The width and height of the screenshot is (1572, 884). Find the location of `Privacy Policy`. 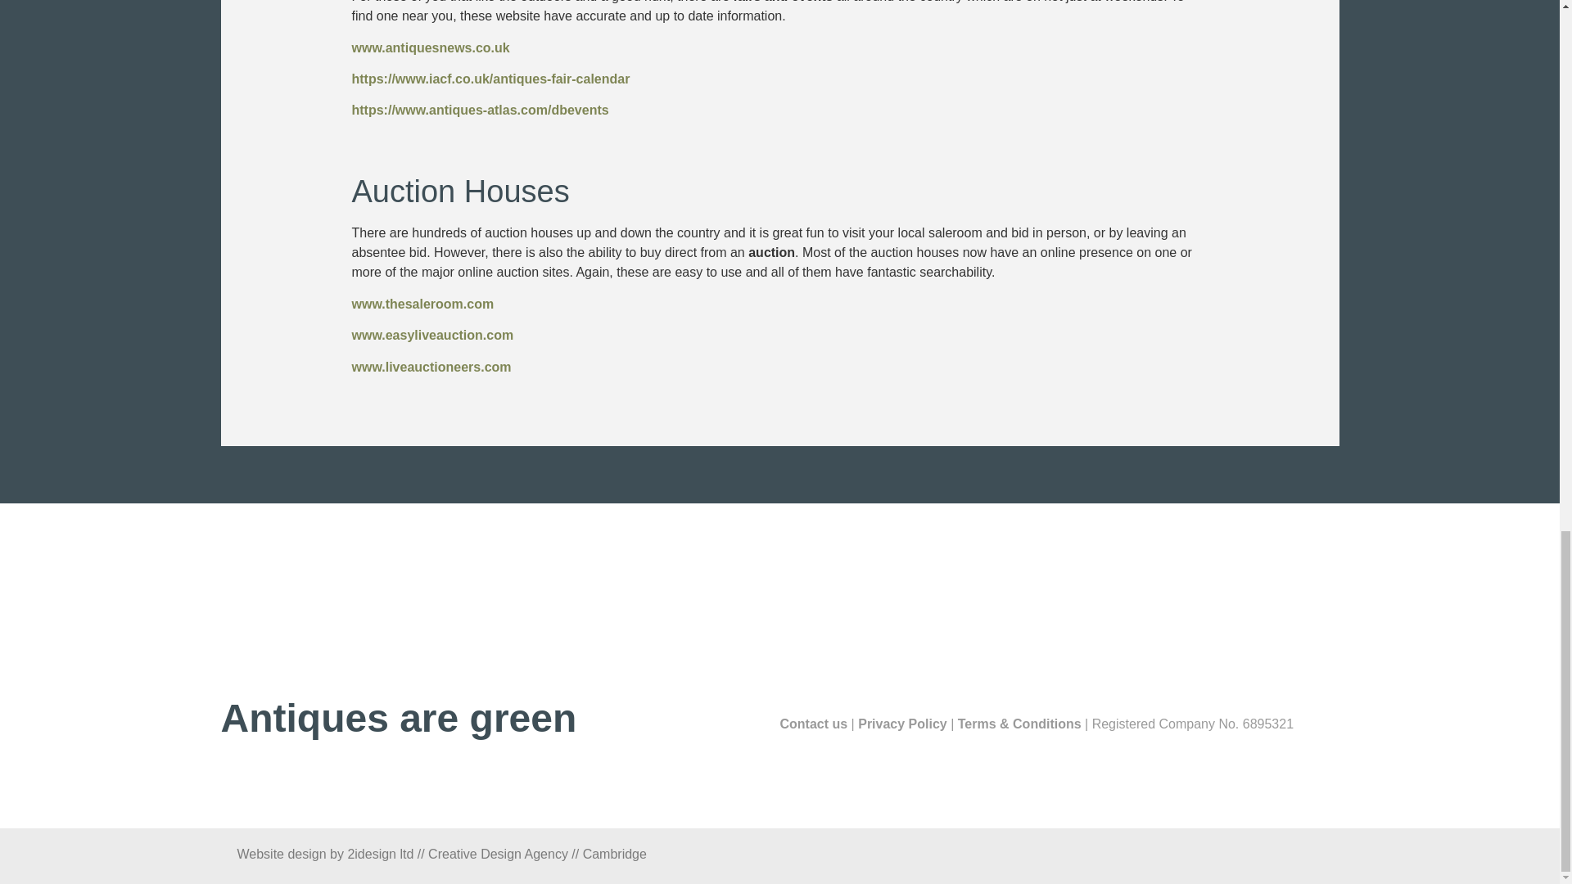

Privacy Policy is located at coordinates (902, 724).